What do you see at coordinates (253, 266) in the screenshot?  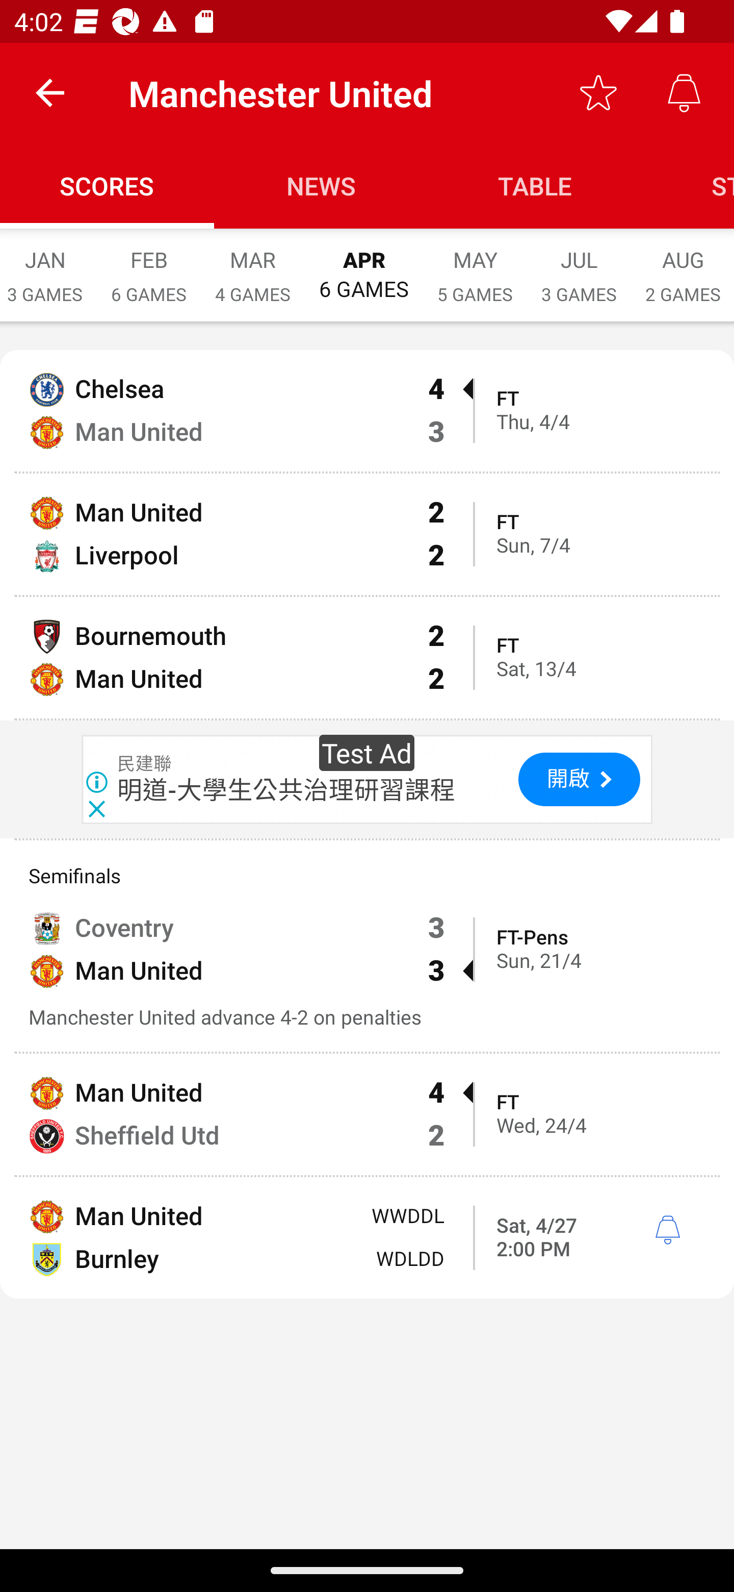 I see `MAR 4 GAMES` at bounding box center [253, 266].